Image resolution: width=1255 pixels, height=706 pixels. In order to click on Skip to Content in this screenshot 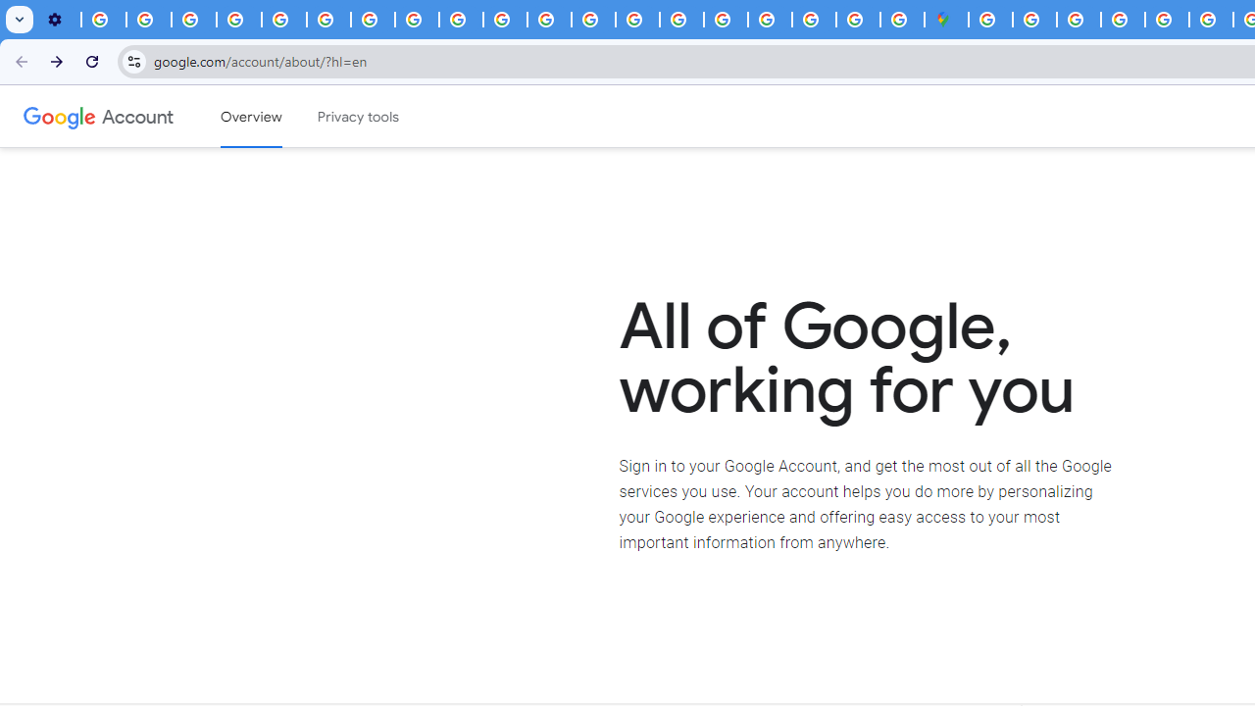, I will do `click(279, 114)`.